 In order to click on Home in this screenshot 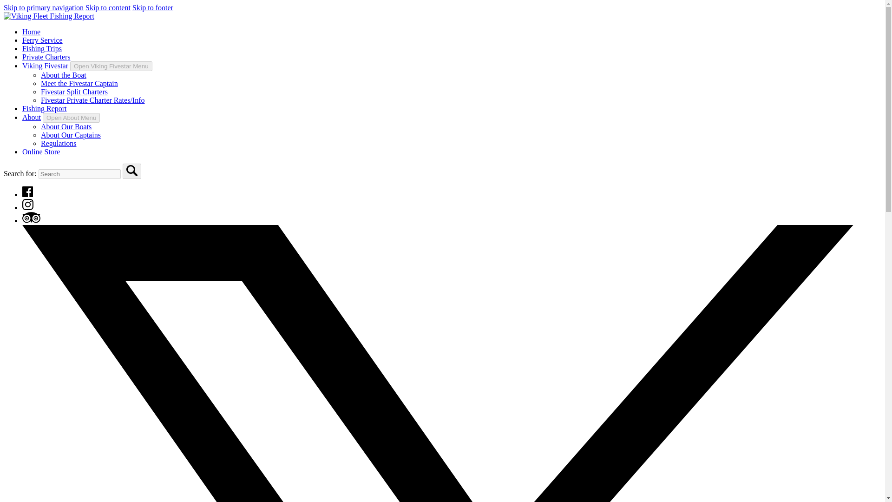, I will do `click(31, 32)`.